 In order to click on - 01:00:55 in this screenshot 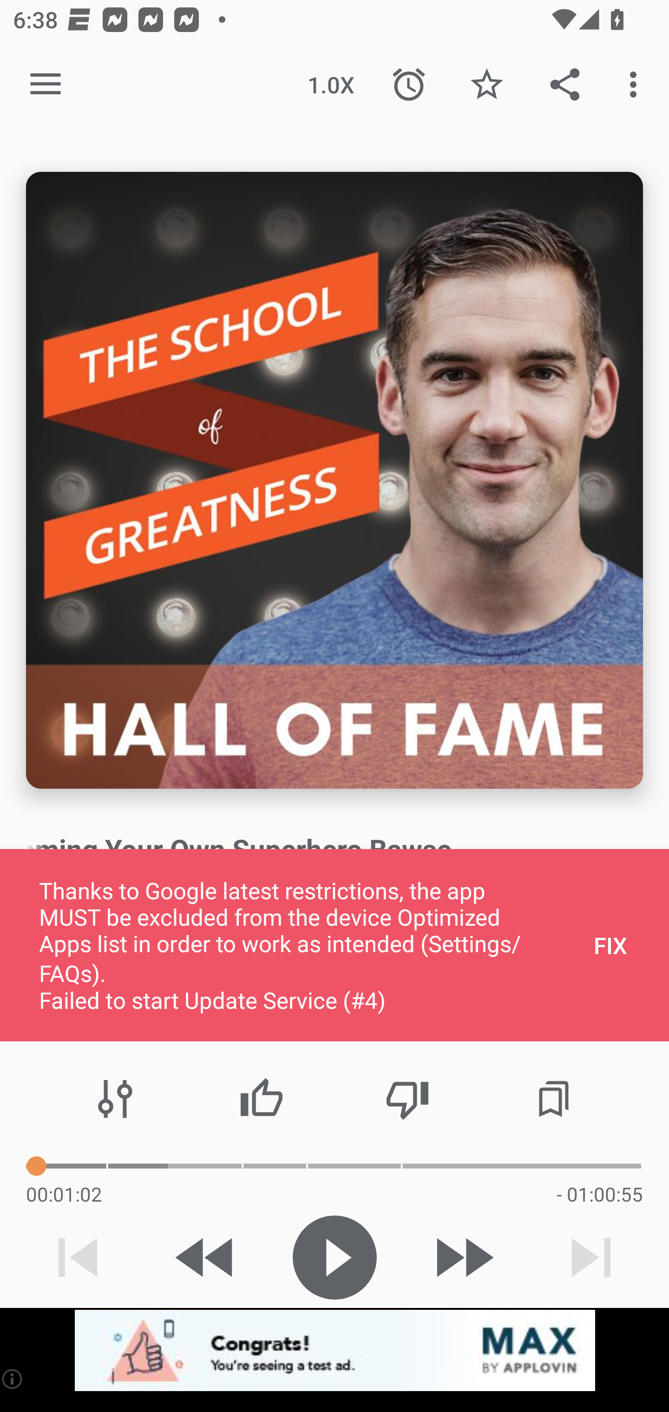, I will do `click(599, 1194)`.